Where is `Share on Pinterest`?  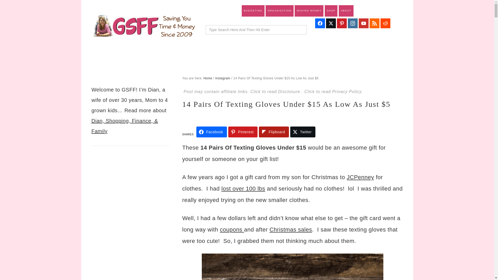
Share on Pinterest is located at coordinates (243, 132).